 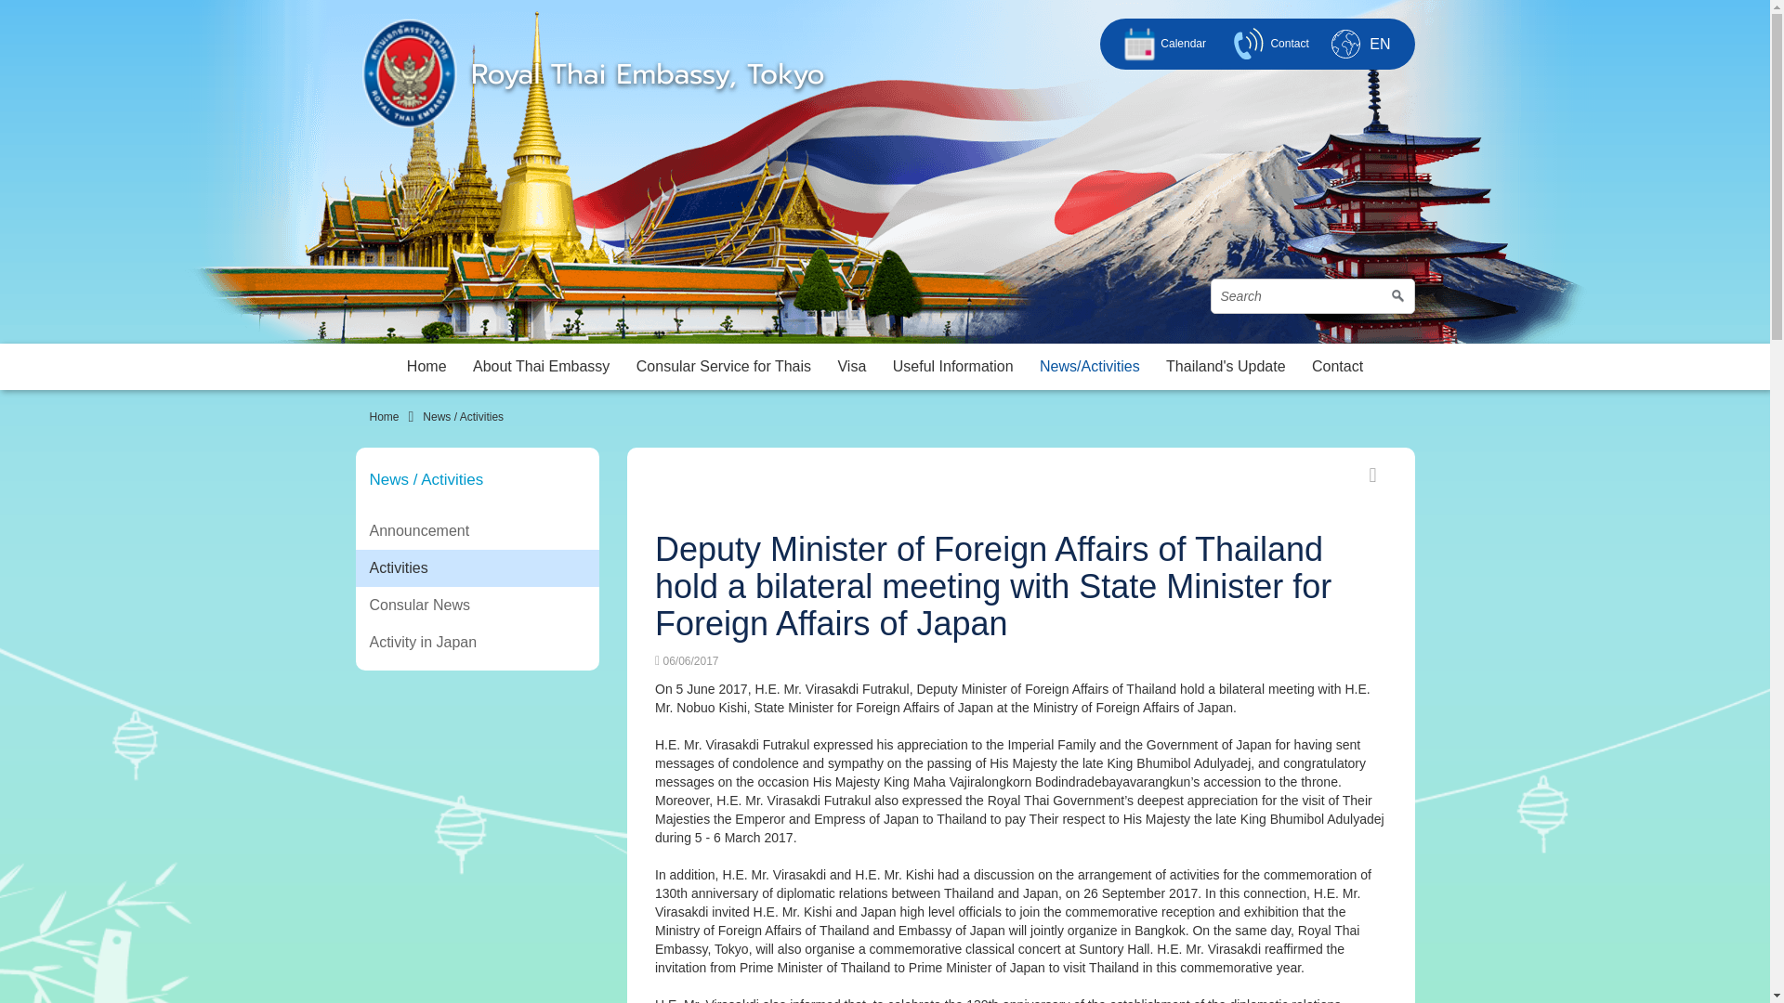 I want to click on Visa, so click(x=851, y=367).